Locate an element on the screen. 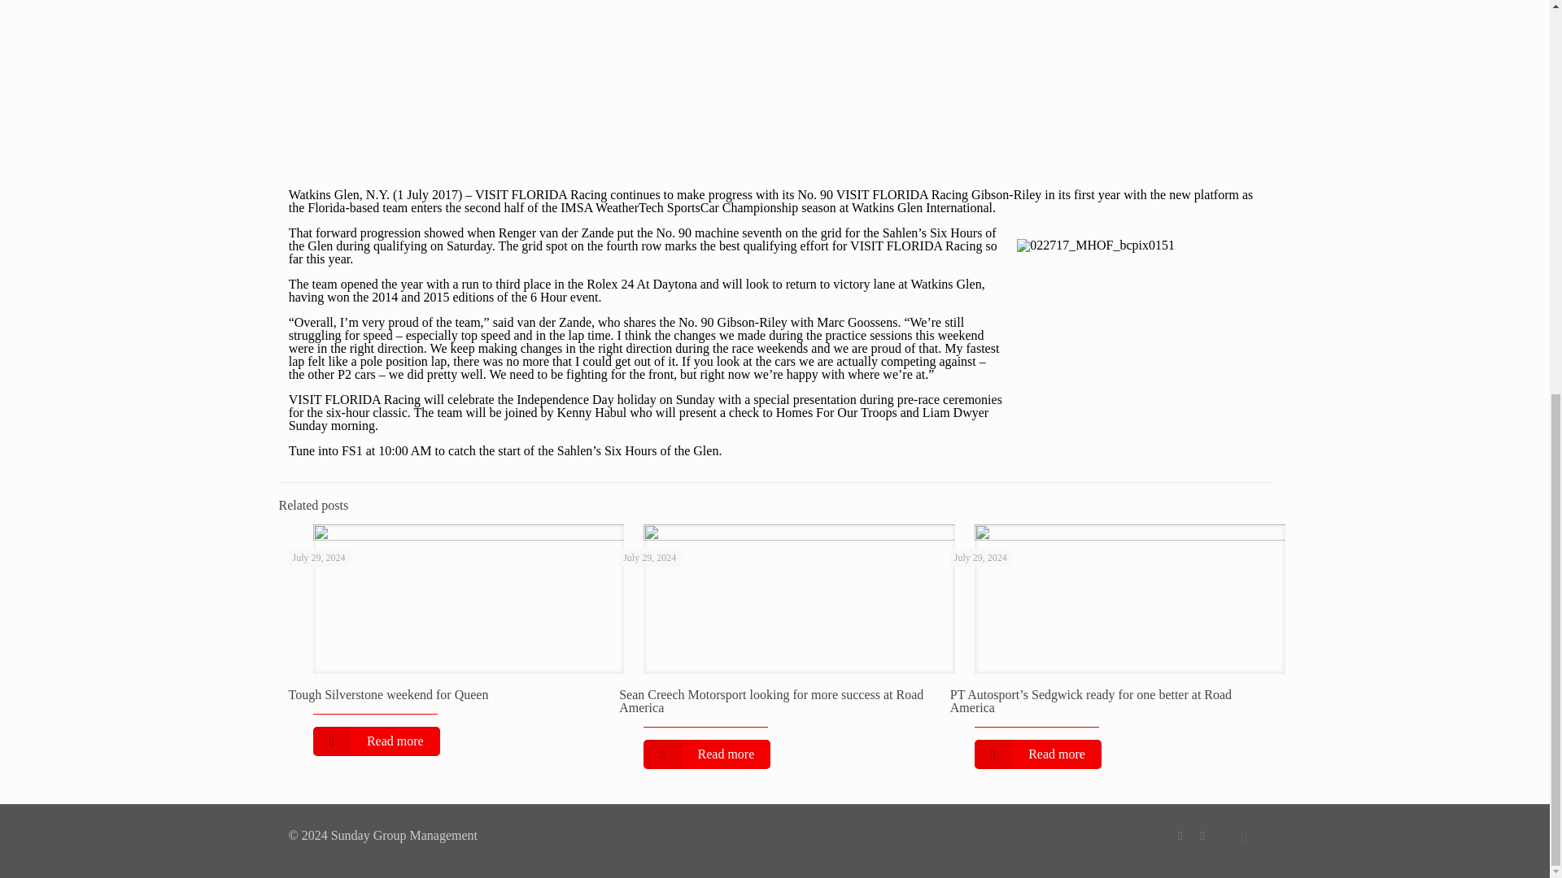  Read more is located at coordinates (706, 754).